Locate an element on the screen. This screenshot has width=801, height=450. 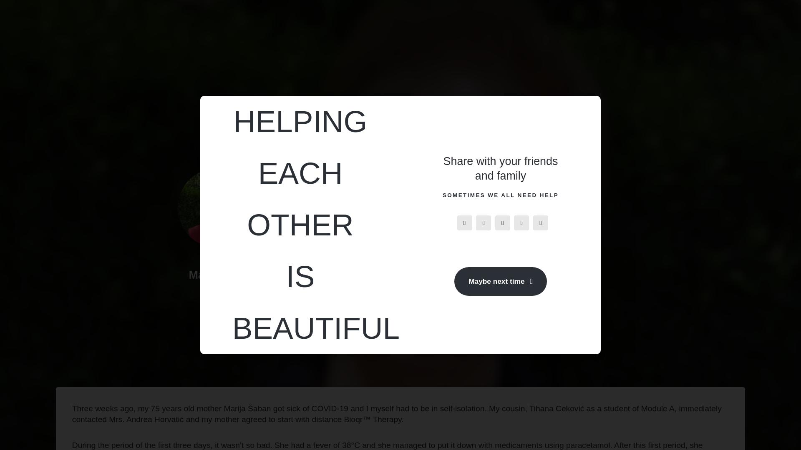
BOOKING is located at coordinates (632, 15).